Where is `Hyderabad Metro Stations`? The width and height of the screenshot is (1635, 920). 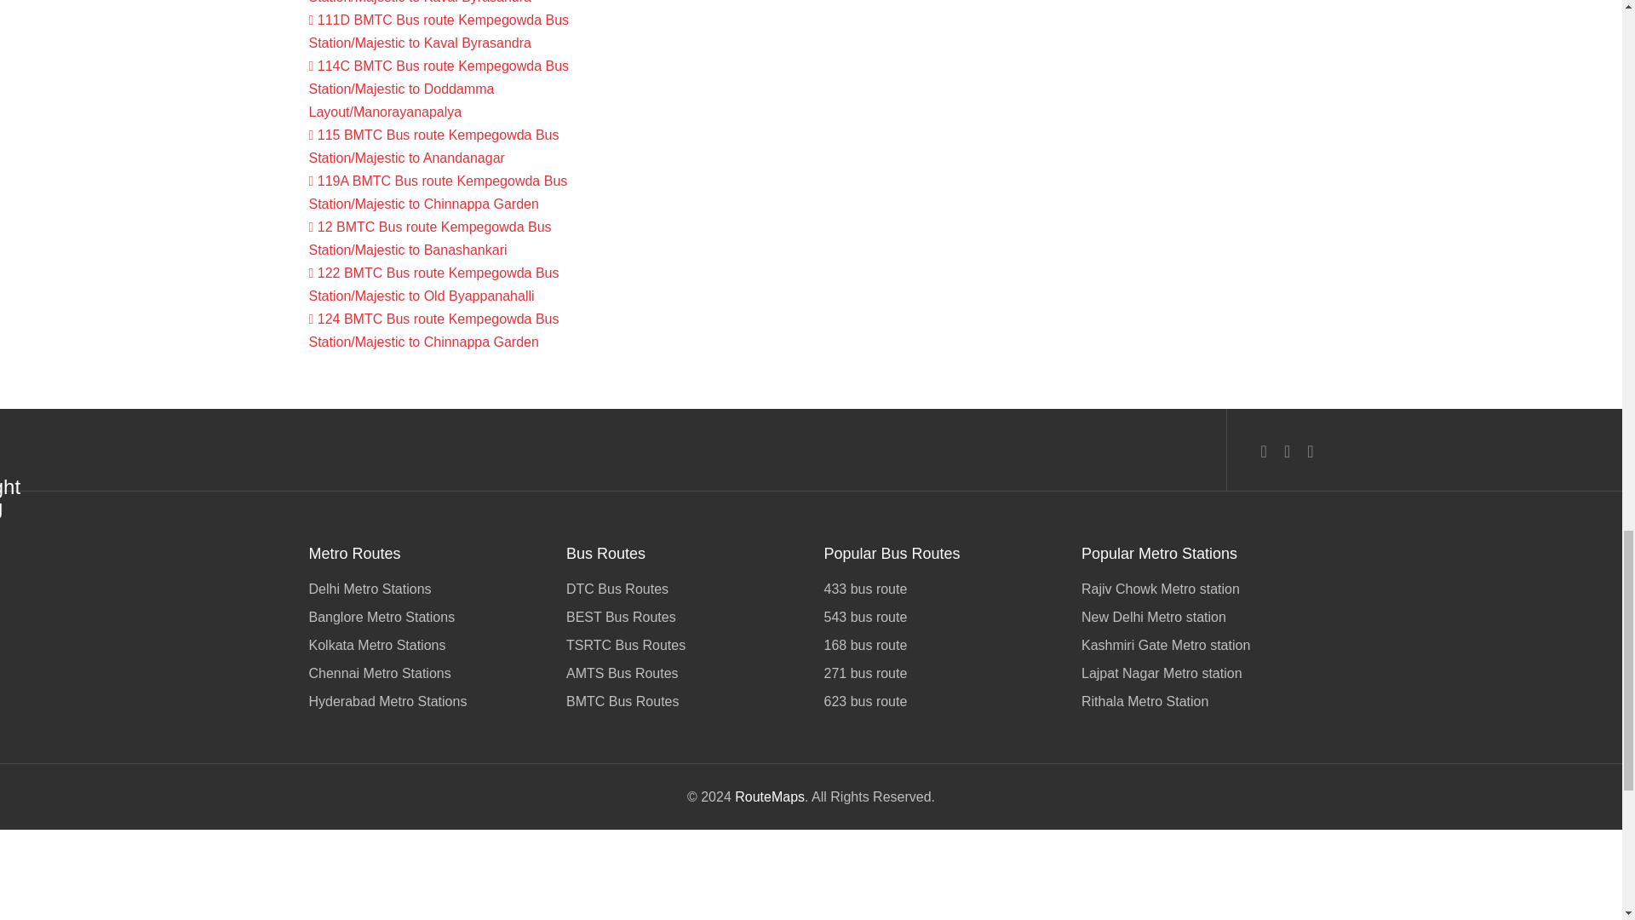 Hyderabad Metro Stations is located at coordinates (424, 699).